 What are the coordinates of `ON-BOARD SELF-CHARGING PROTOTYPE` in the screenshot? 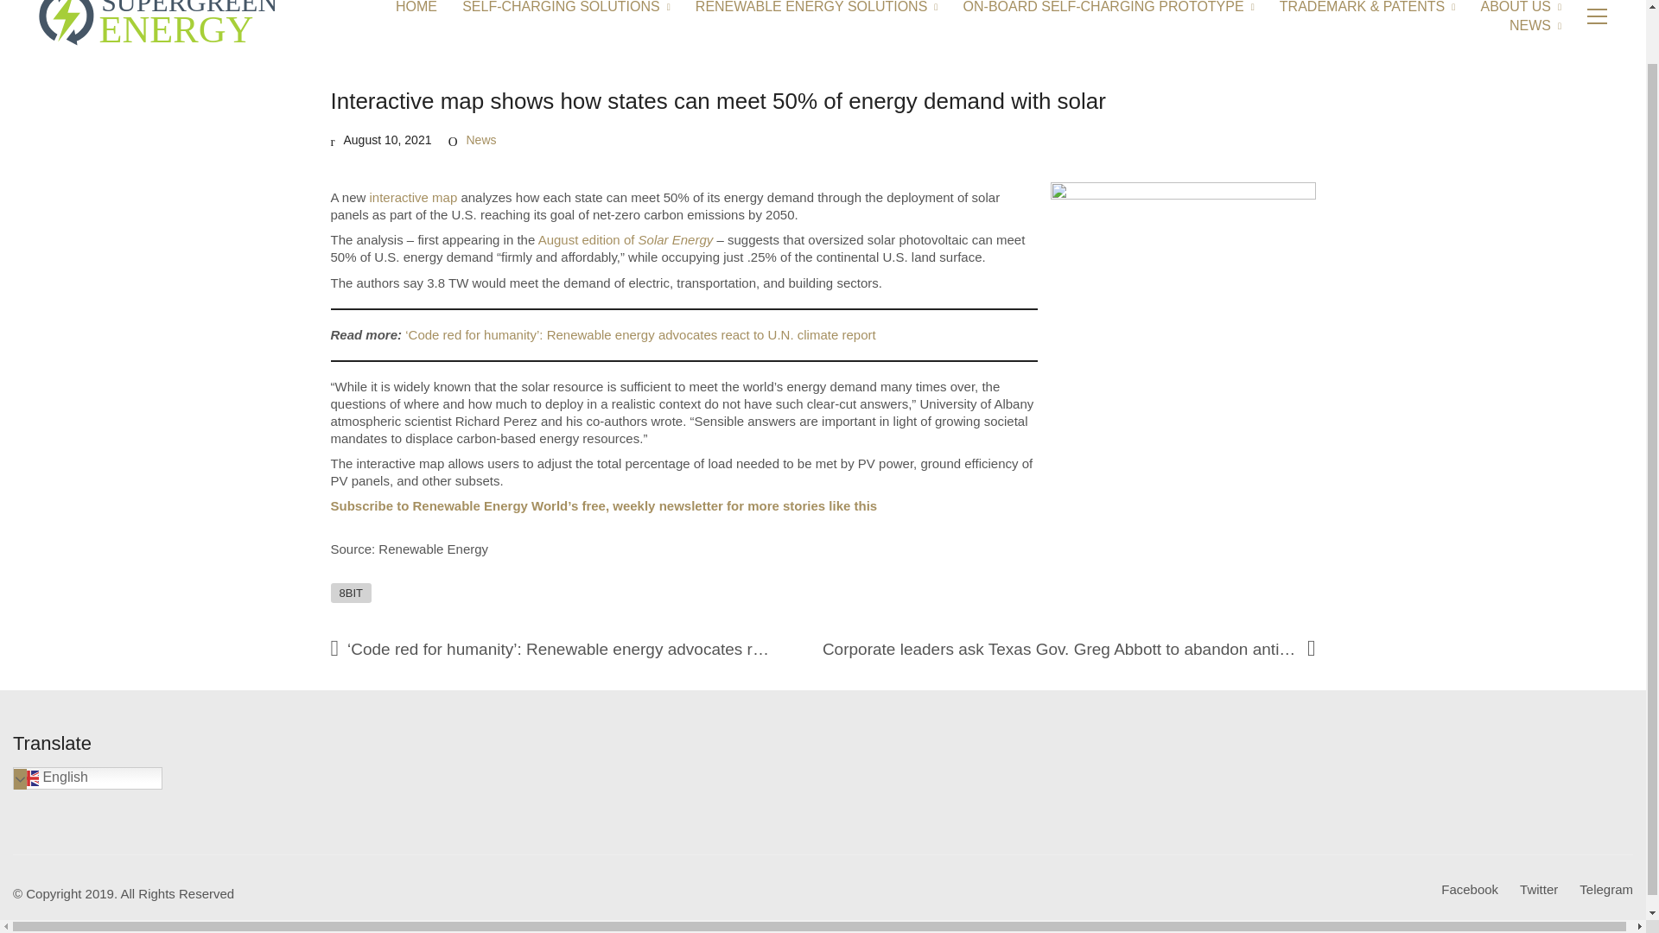 It's located at (1109, 8).